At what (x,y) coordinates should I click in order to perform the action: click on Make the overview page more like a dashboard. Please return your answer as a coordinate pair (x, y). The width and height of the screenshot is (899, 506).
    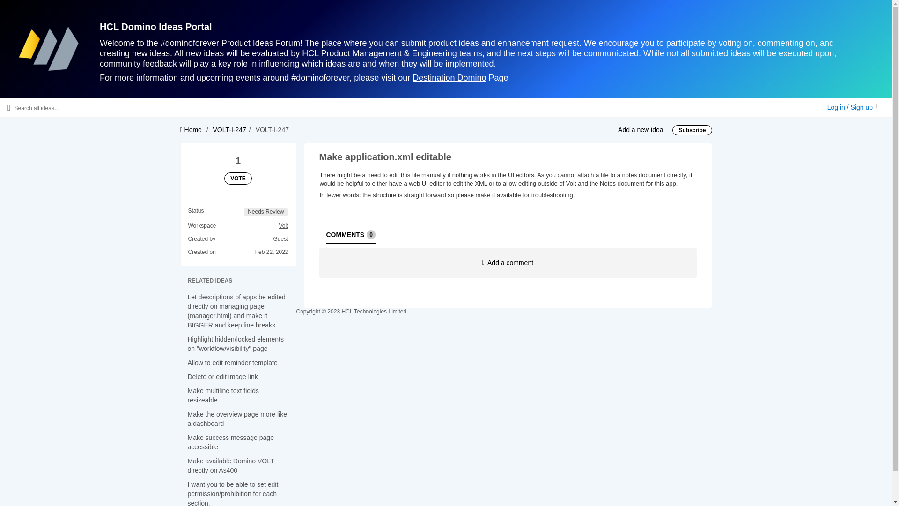
    Looking at the image, I should click on (237, 418).